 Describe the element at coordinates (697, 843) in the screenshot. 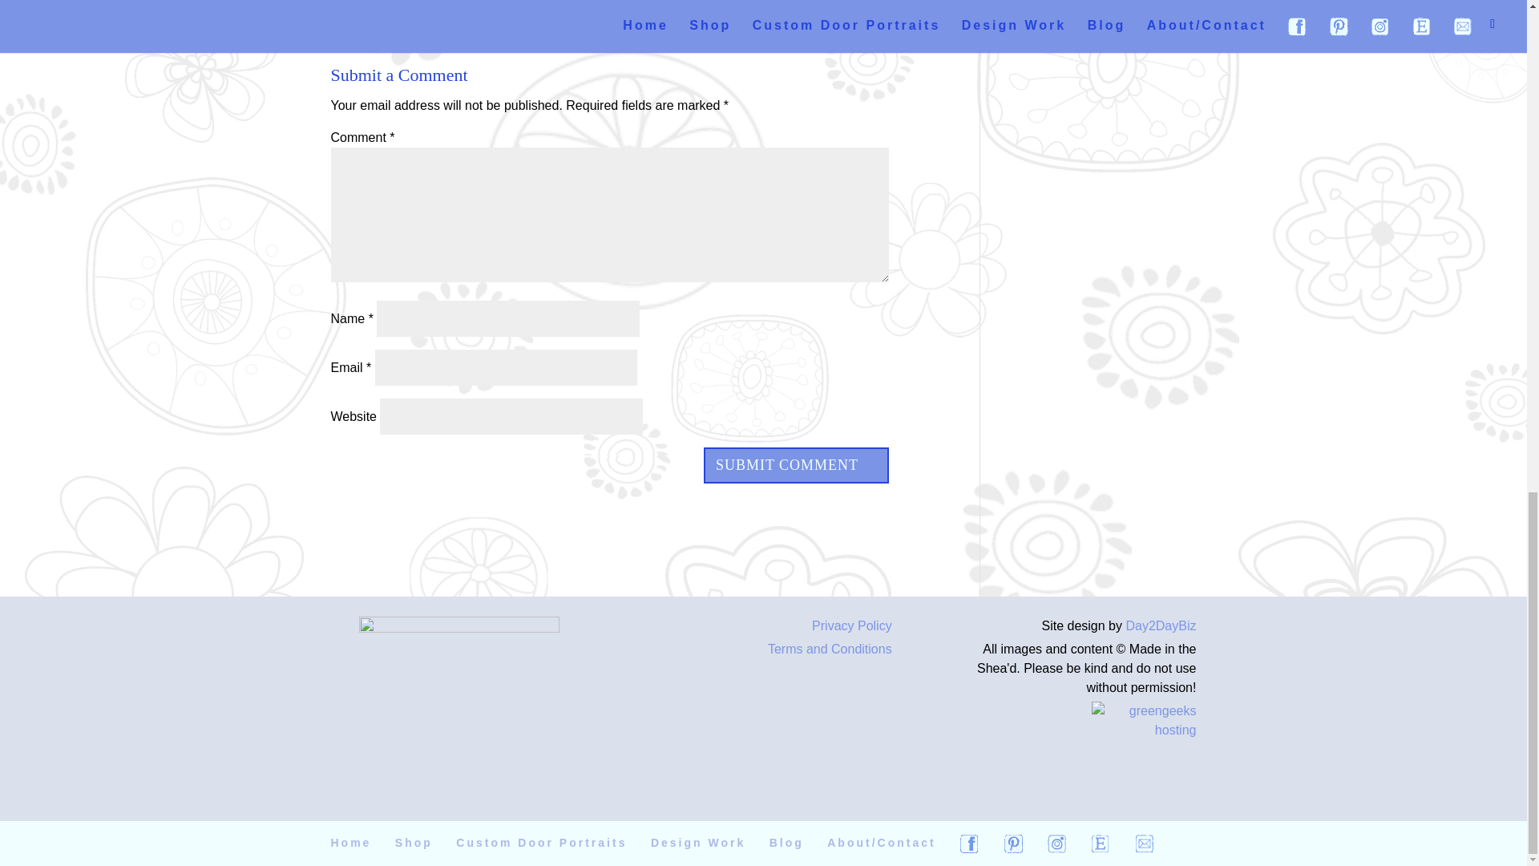

I see `Design Work` at that location.